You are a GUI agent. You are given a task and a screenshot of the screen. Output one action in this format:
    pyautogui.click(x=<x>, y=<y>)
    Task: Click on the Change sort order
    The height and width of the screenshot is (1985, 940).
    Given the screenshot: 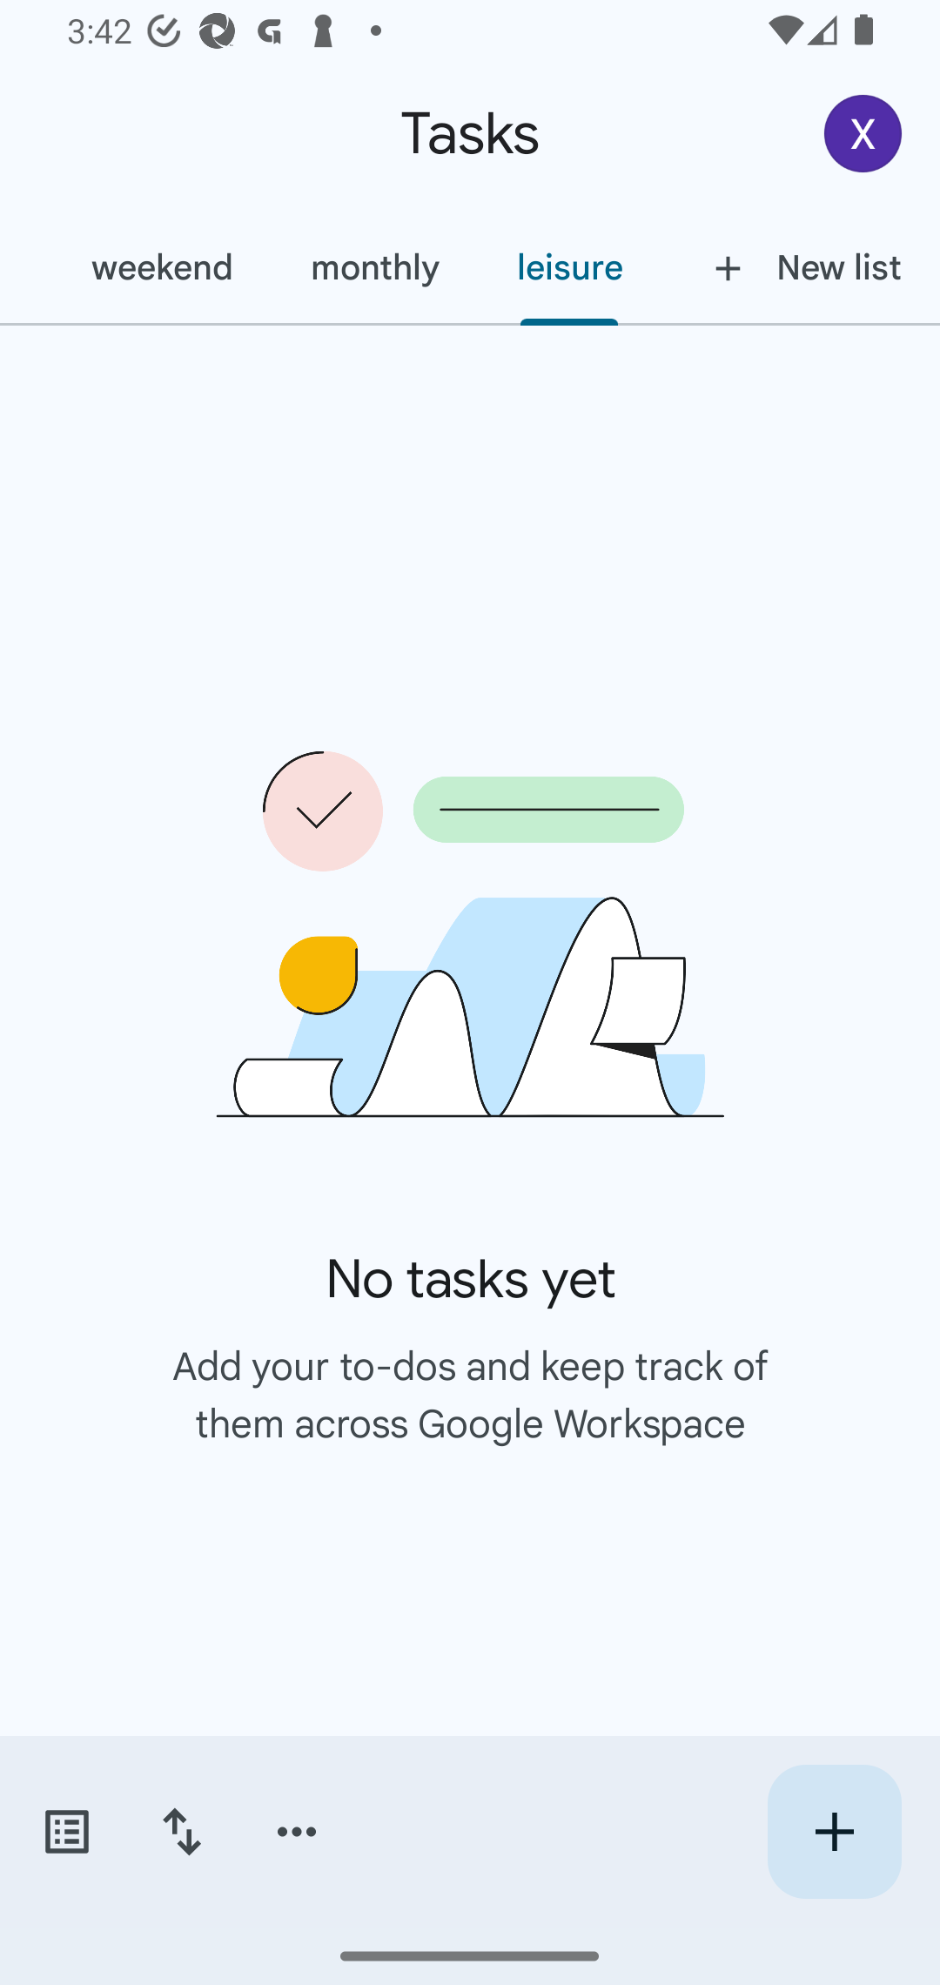 What is the action you would take?
    pyautogui.click(x=181, y=1832)
    